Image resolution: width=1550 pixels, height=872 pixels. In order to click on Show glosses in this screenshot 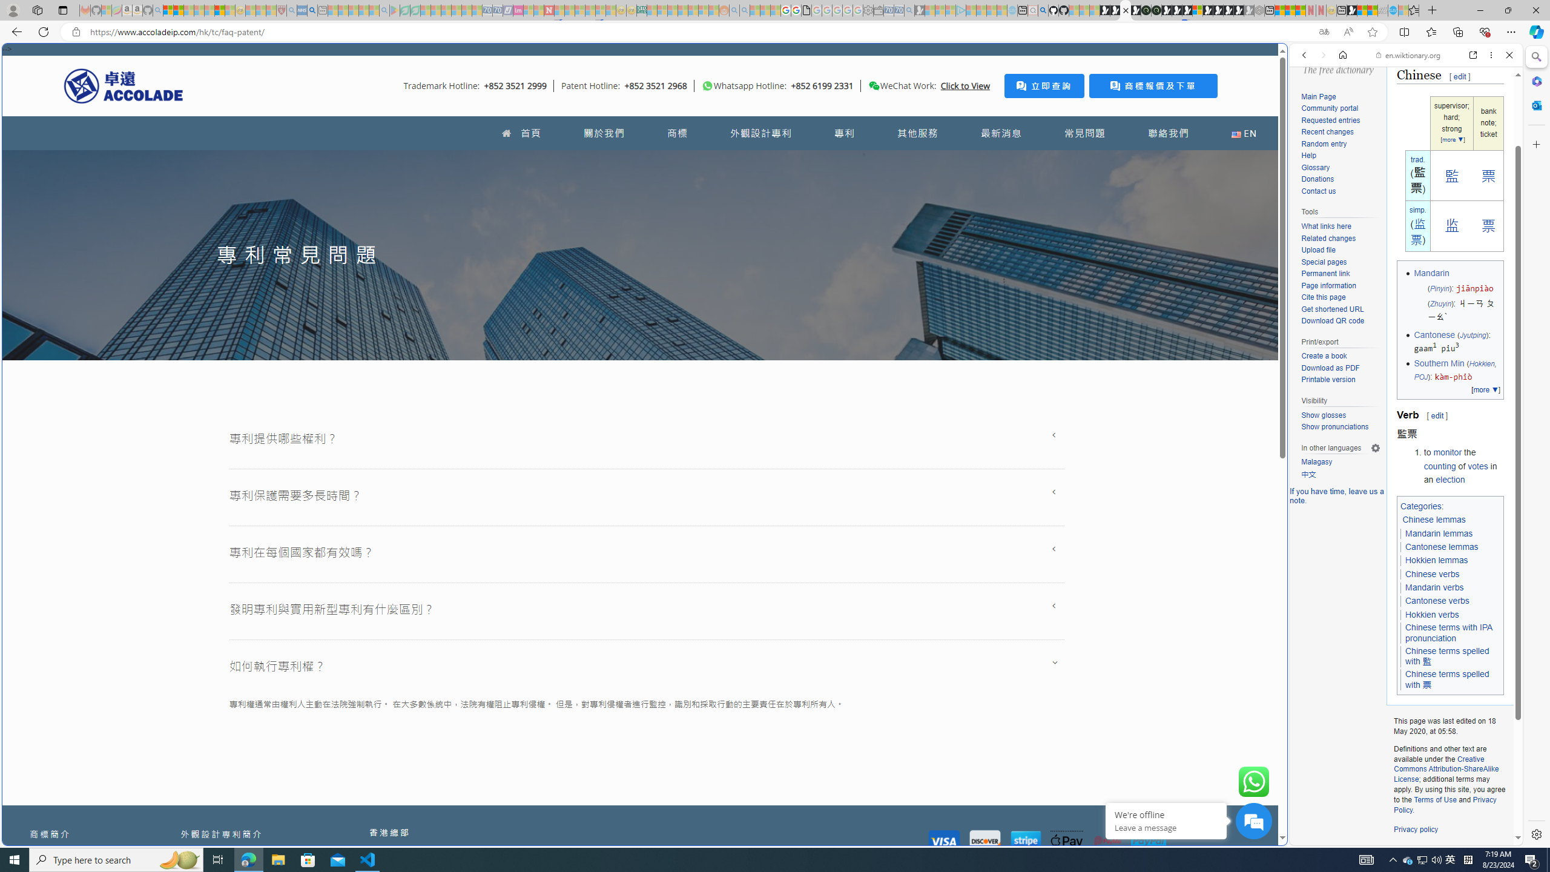, I will do `click(1341, 415)`.